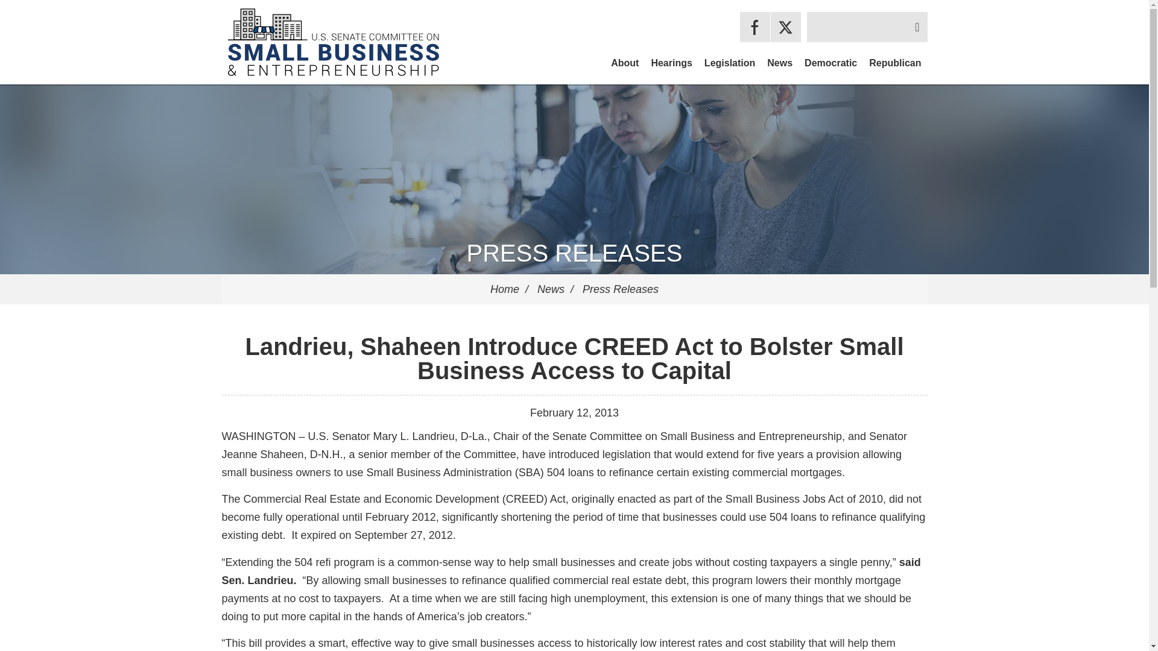  I want to click on Democratic, so click(831, 63).